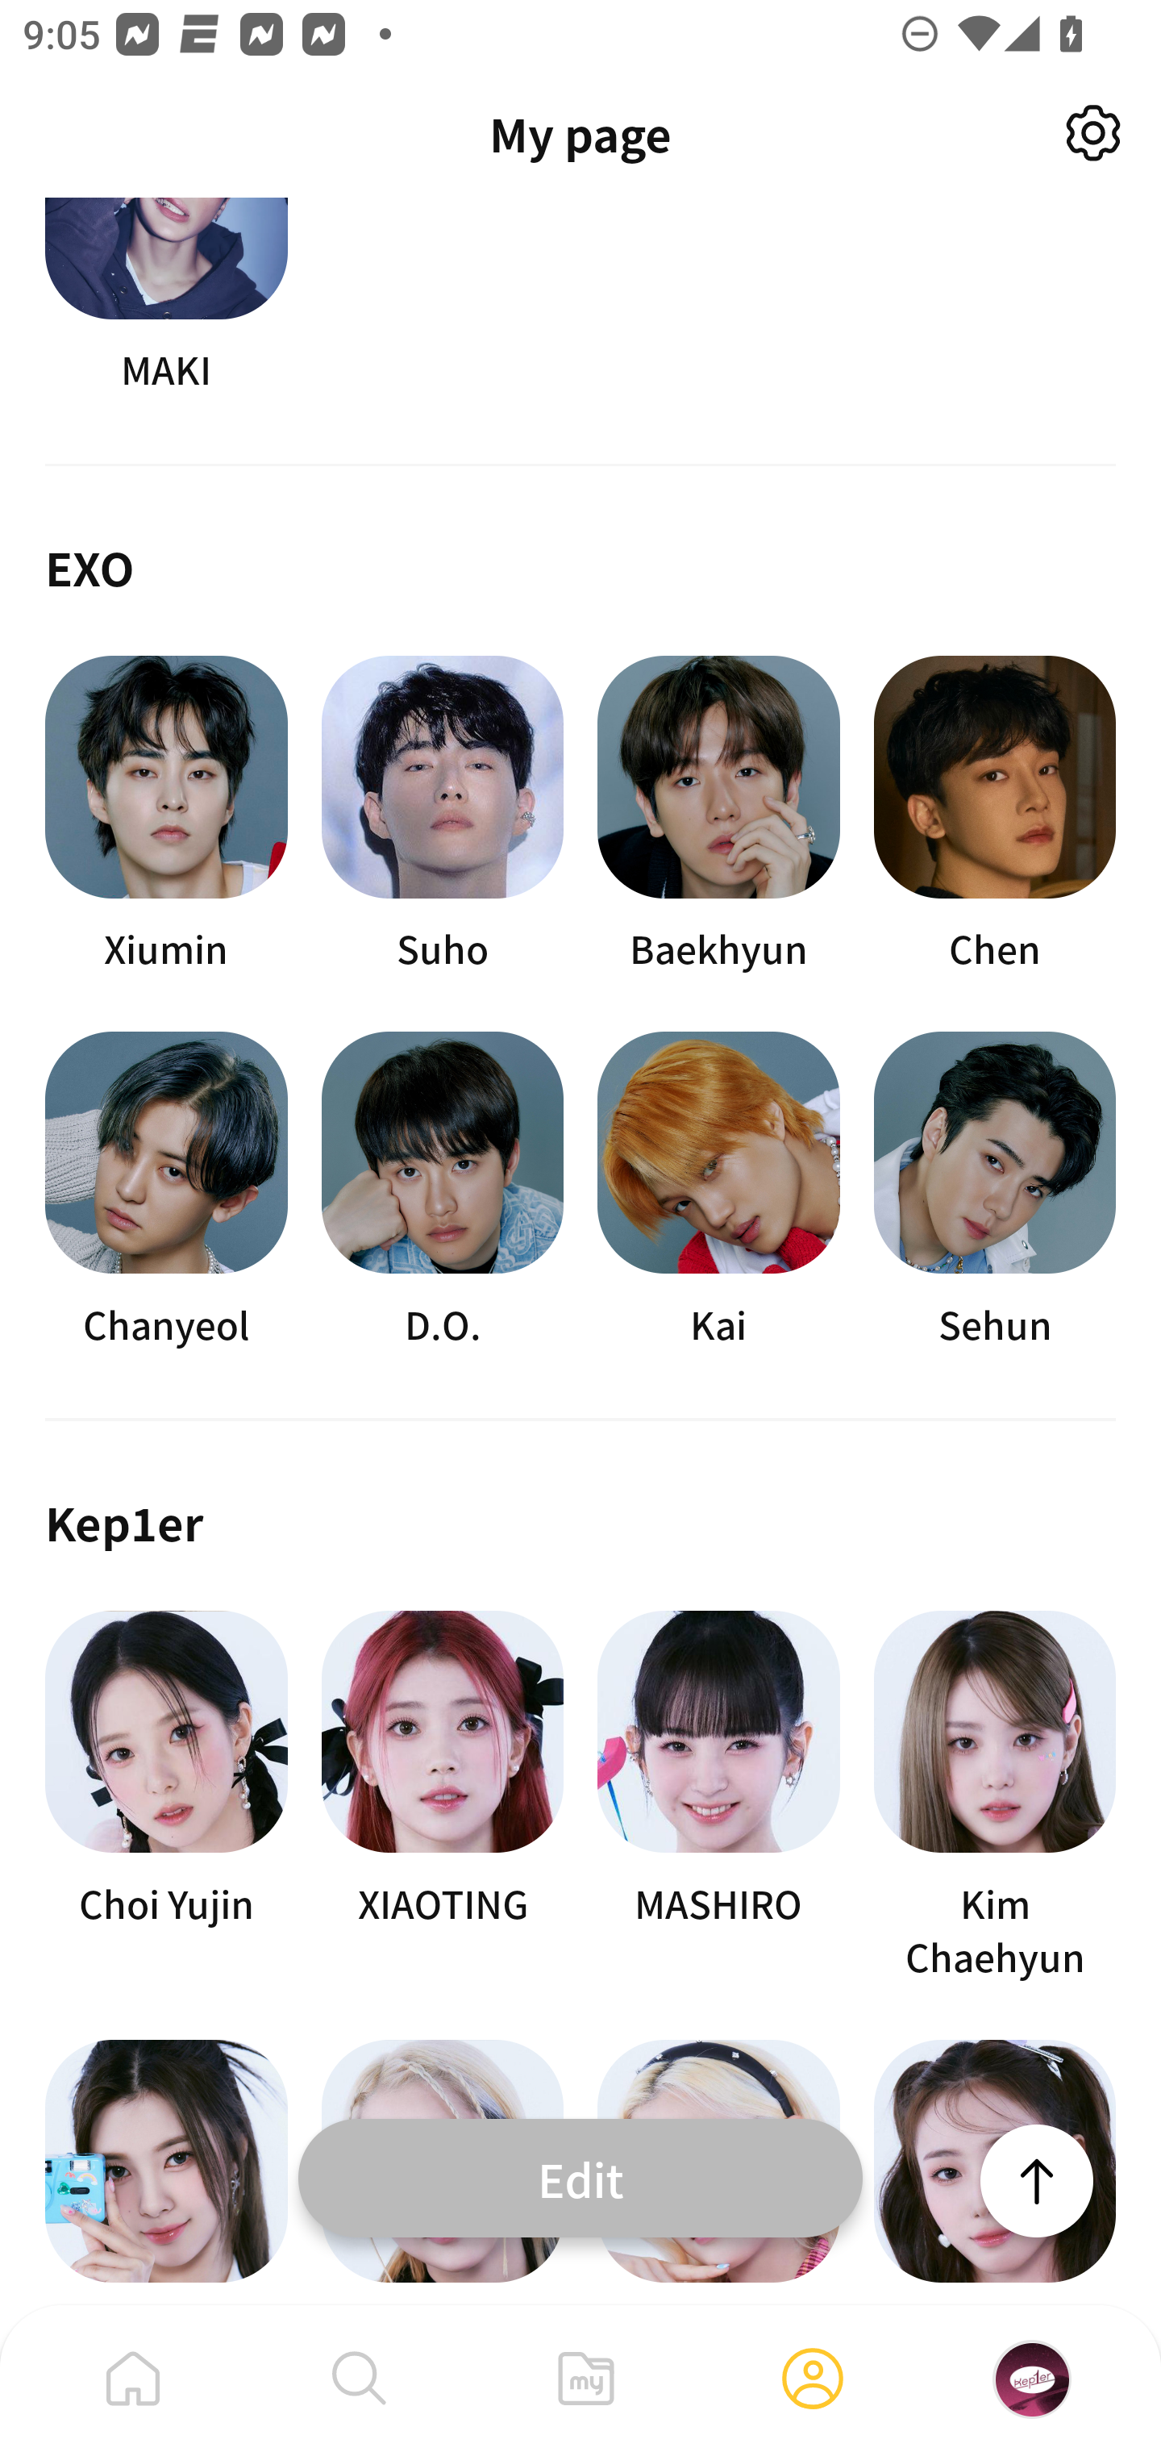 The width and height of the screenshot is (1161, 2452). I want to click on D.O., so click(442, 1191).